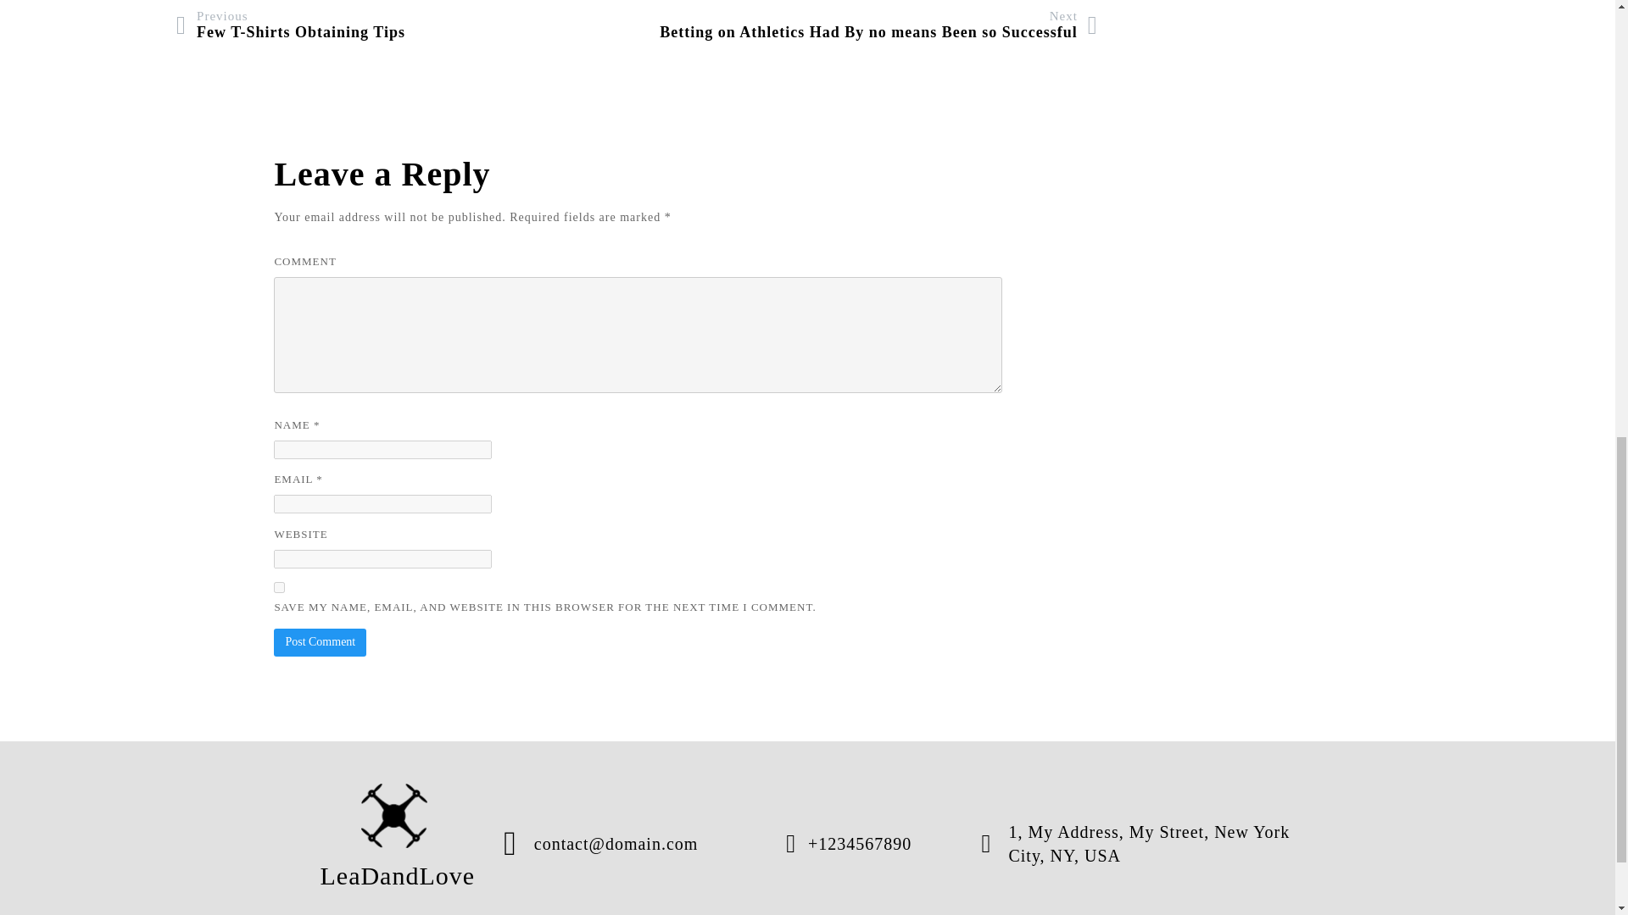 This screenshot has width=1628, height=915. What do you see at coordinates (878, 25) in the screenshot?
I see `logo` at bounding box center [878, 25].